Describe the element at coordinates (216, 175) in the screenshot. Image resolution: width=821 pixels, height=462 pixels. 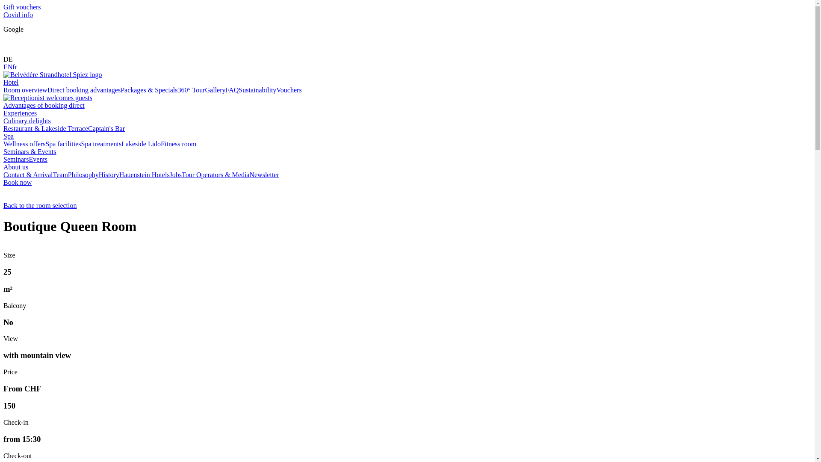
I see `Tour Operators & Media` at that location.